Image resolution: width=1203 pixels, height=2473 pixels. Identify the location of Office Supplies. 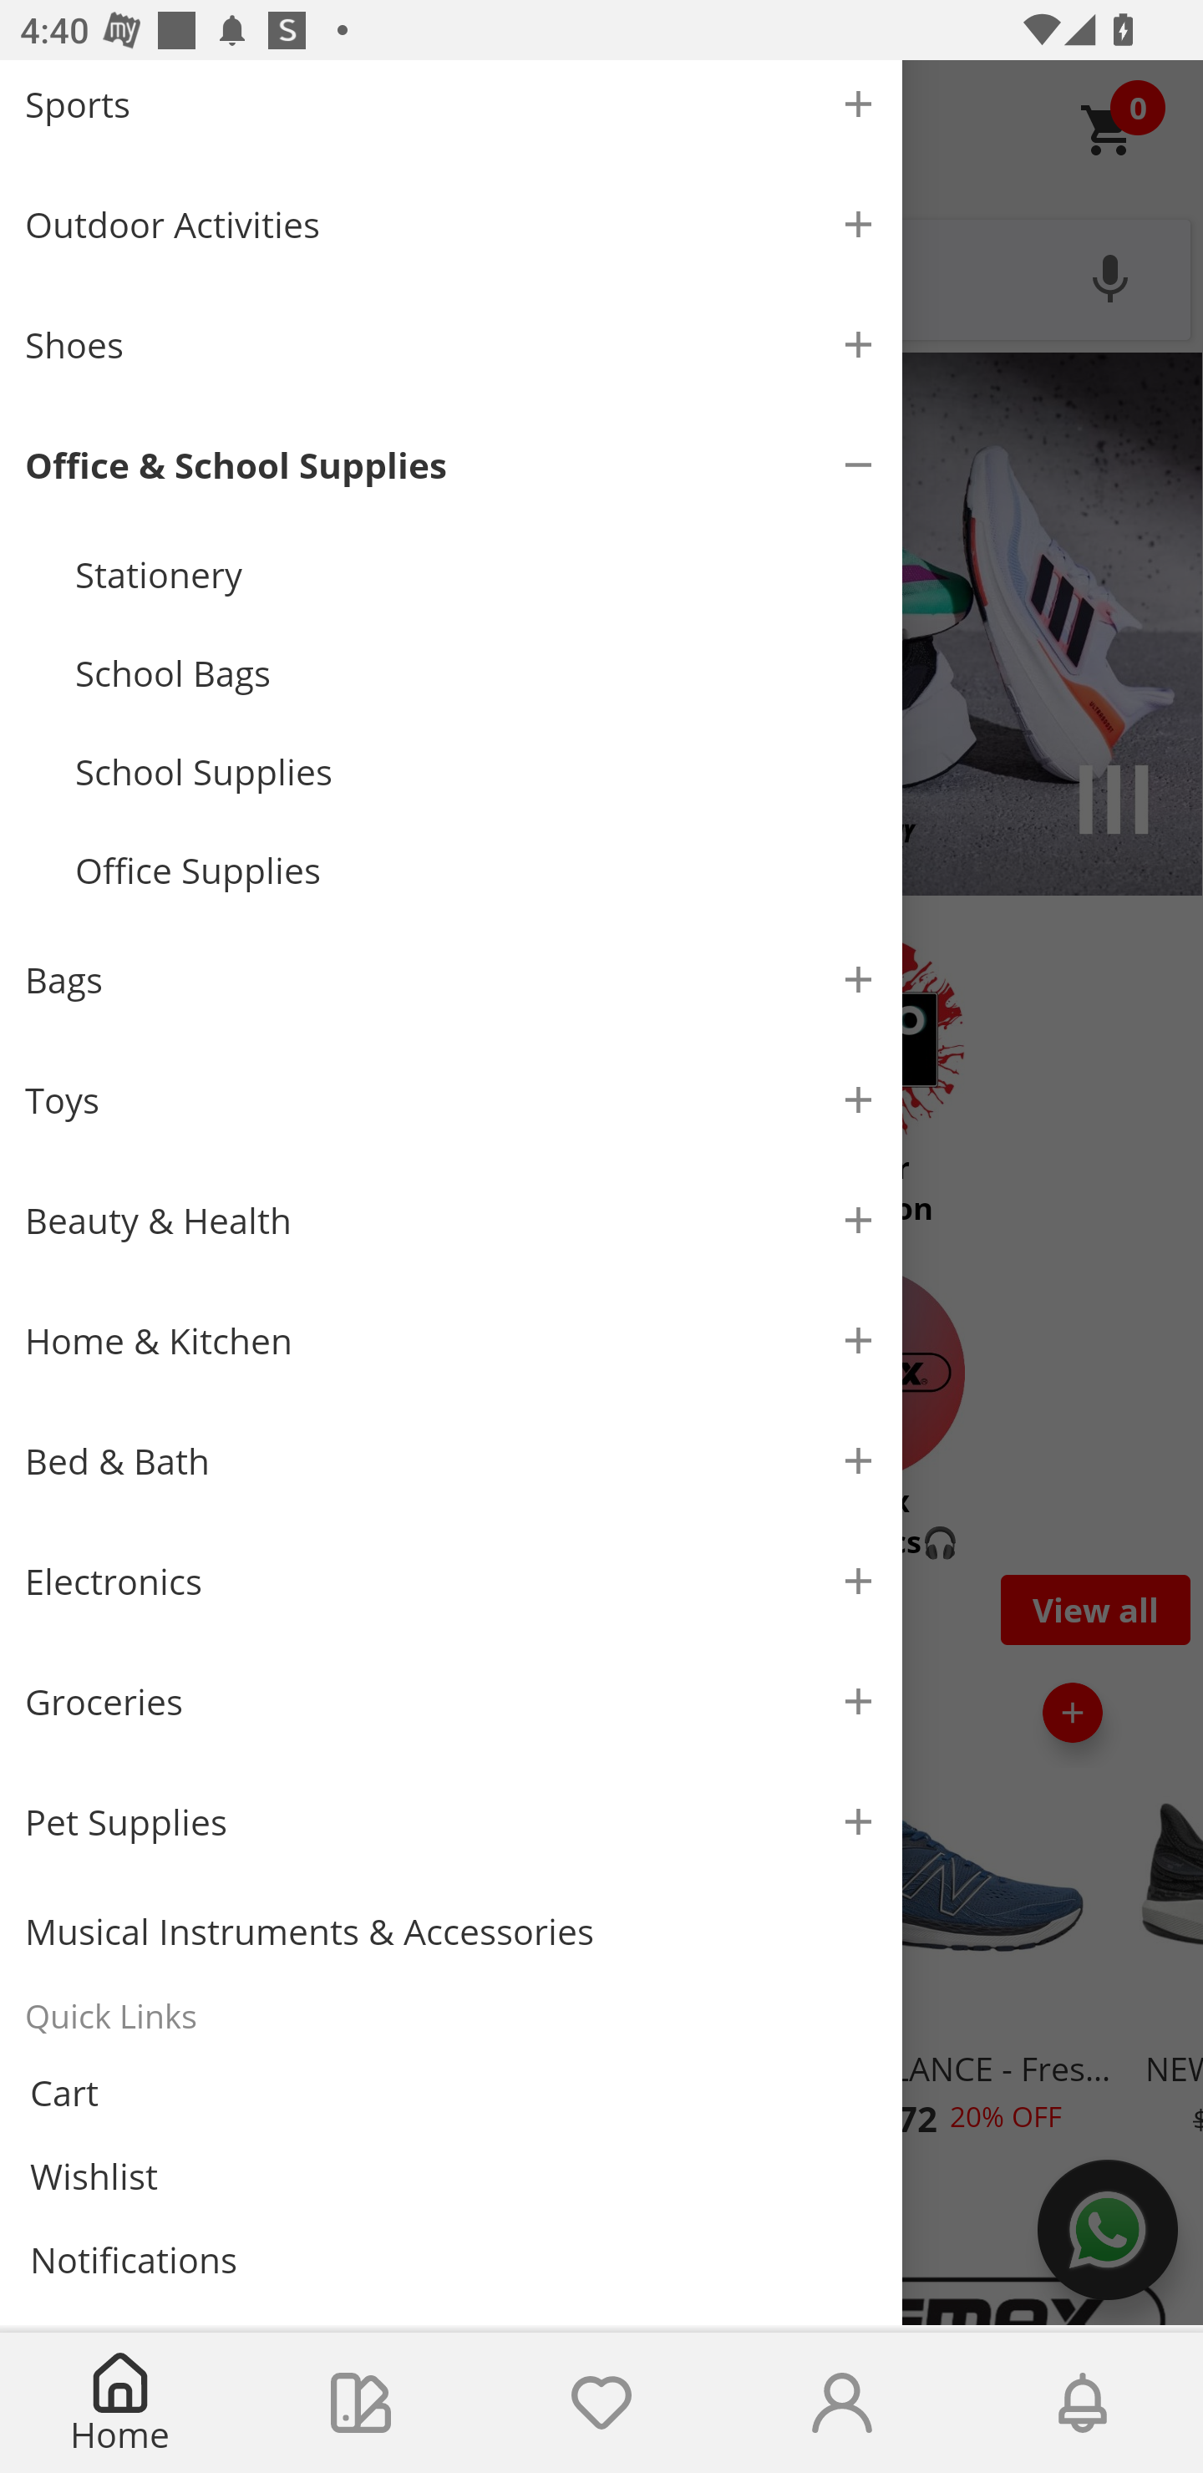
(476, 871).